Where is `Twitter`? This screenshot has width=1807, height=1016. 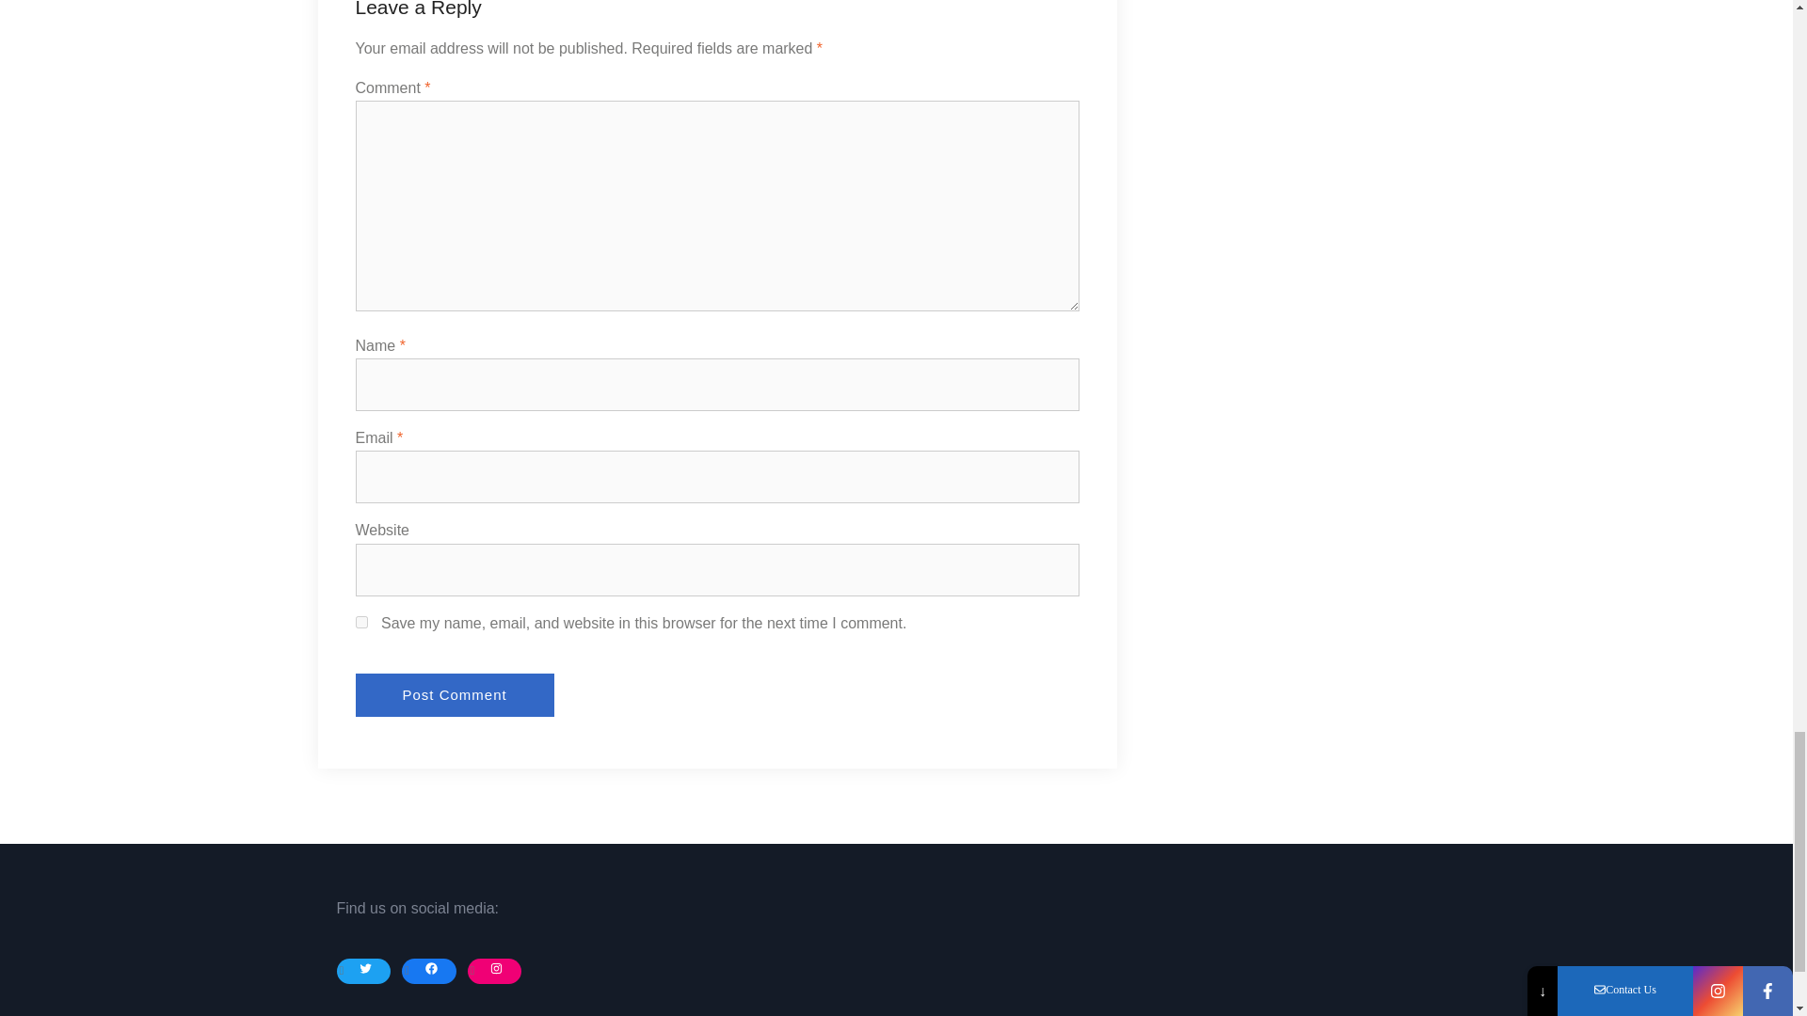 Twitter is located at coordinates (367, 969).